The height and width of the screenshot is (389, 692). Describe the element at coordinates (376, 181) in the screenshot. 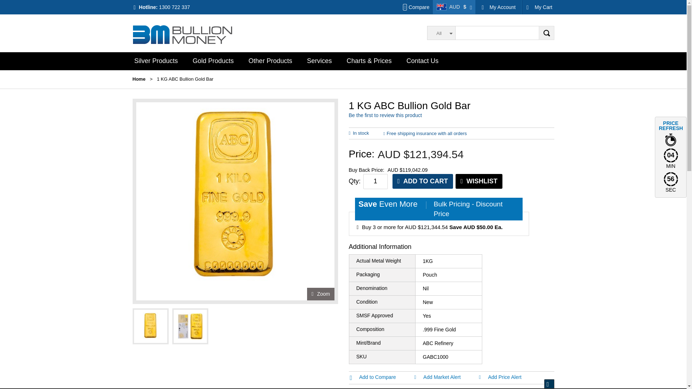

I see `1` at that location.